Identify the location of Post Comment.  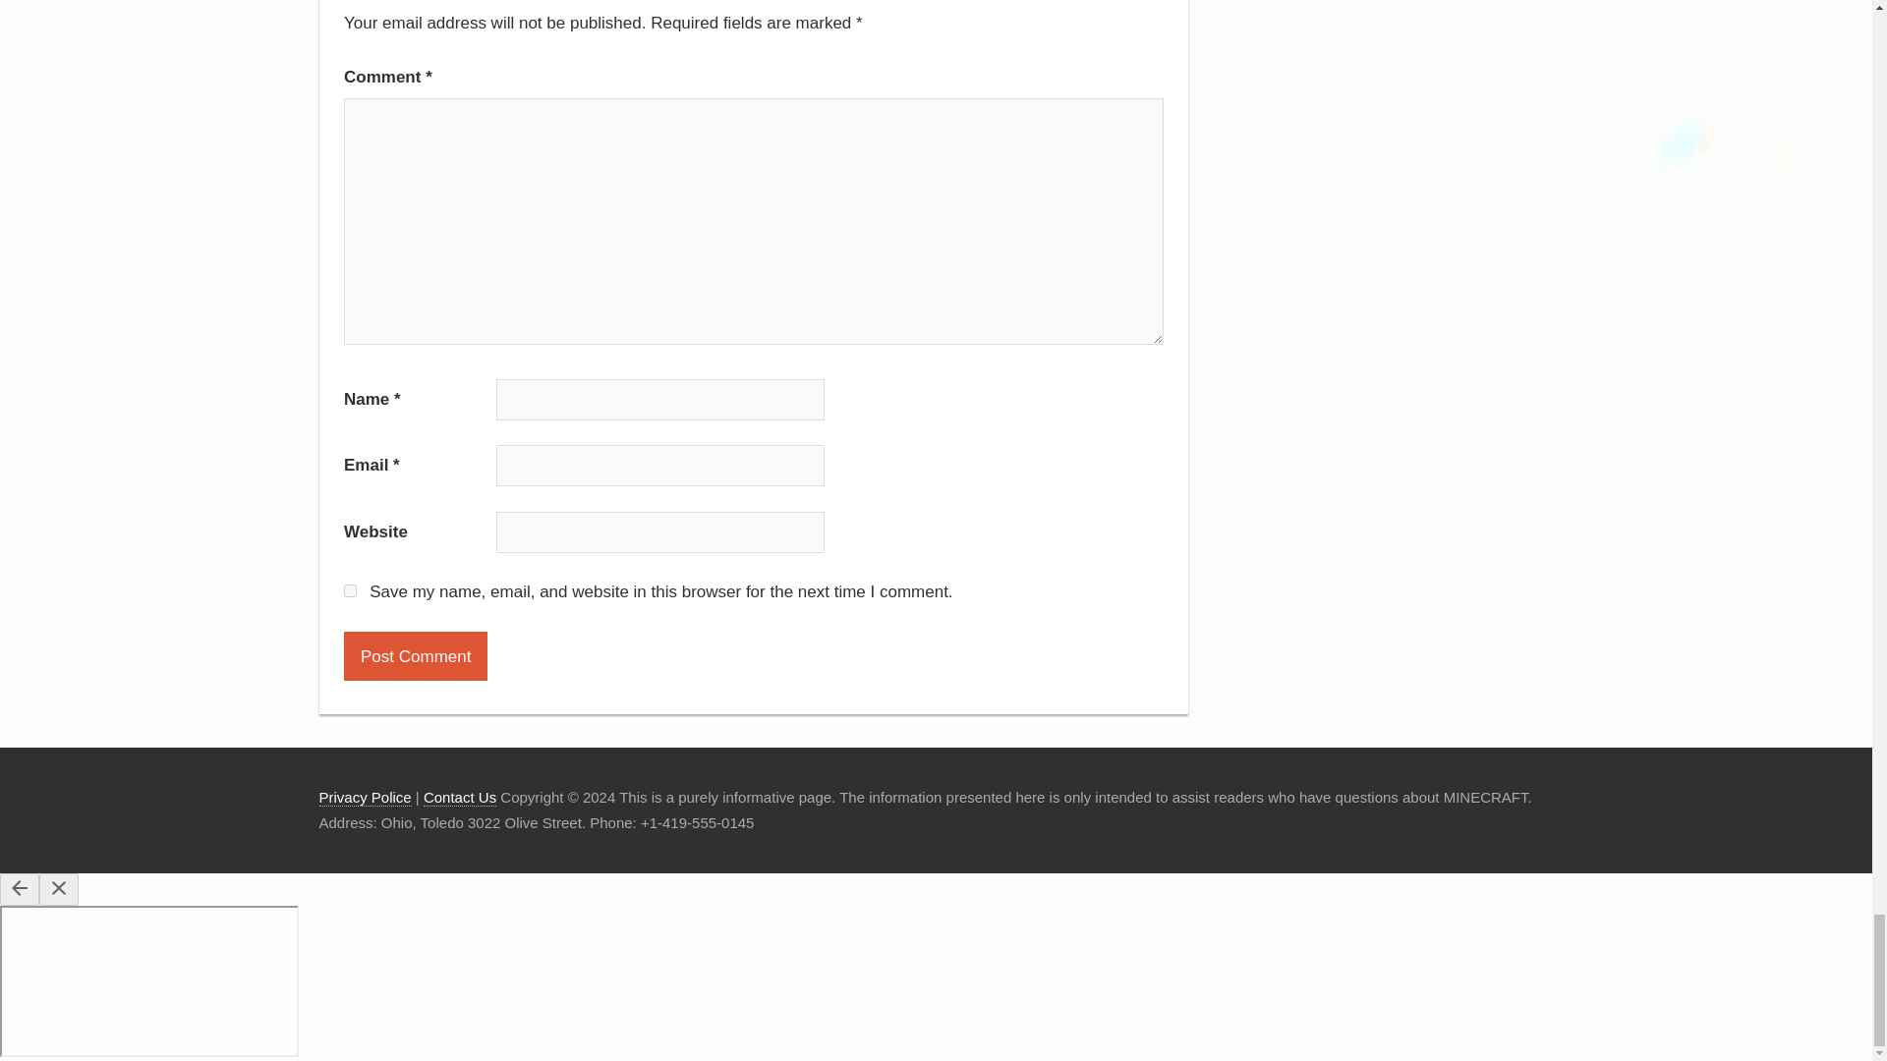
(415, 656).